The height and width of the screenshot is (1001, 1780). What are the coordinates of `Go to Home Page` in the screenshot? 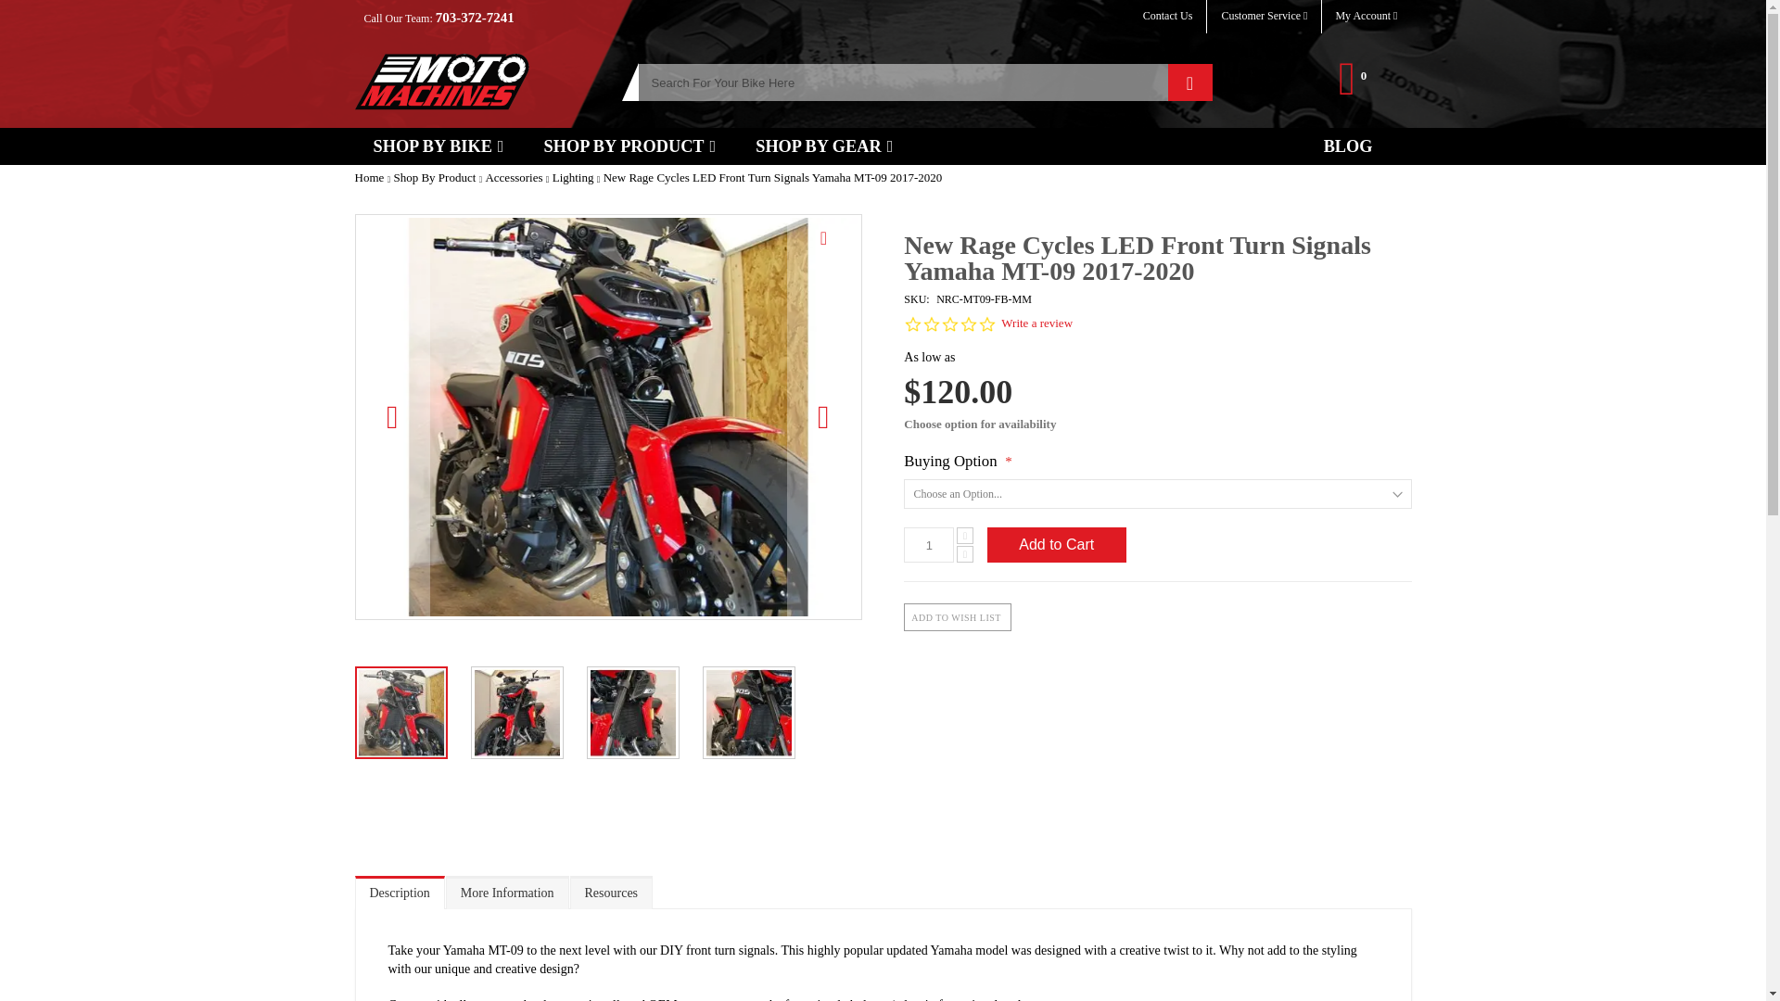 It's located at (370, 176).